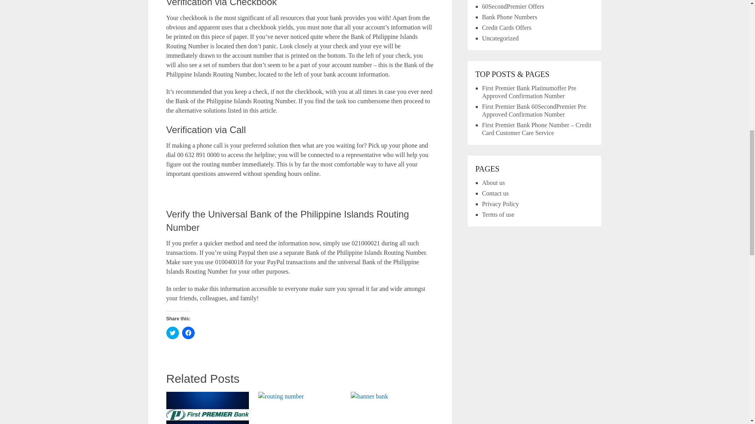 This screenshot has height=424, width=755. What do you see at coordinates (188, 333) in the screenshot?
I see `Click to share on Facebook` at bounding box center [188, 333].